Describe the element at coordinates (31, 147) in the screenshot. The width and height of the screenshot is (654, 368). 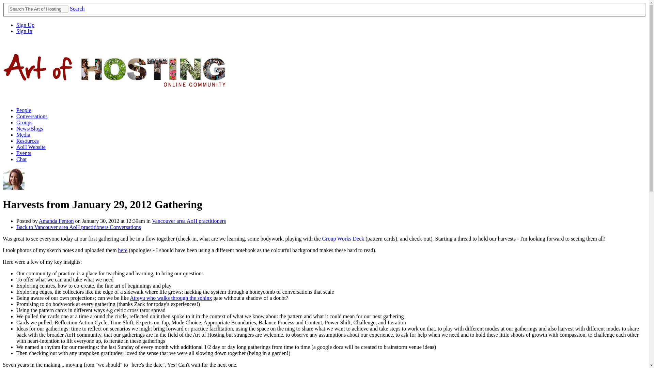
I see `AoH Website` at that location.